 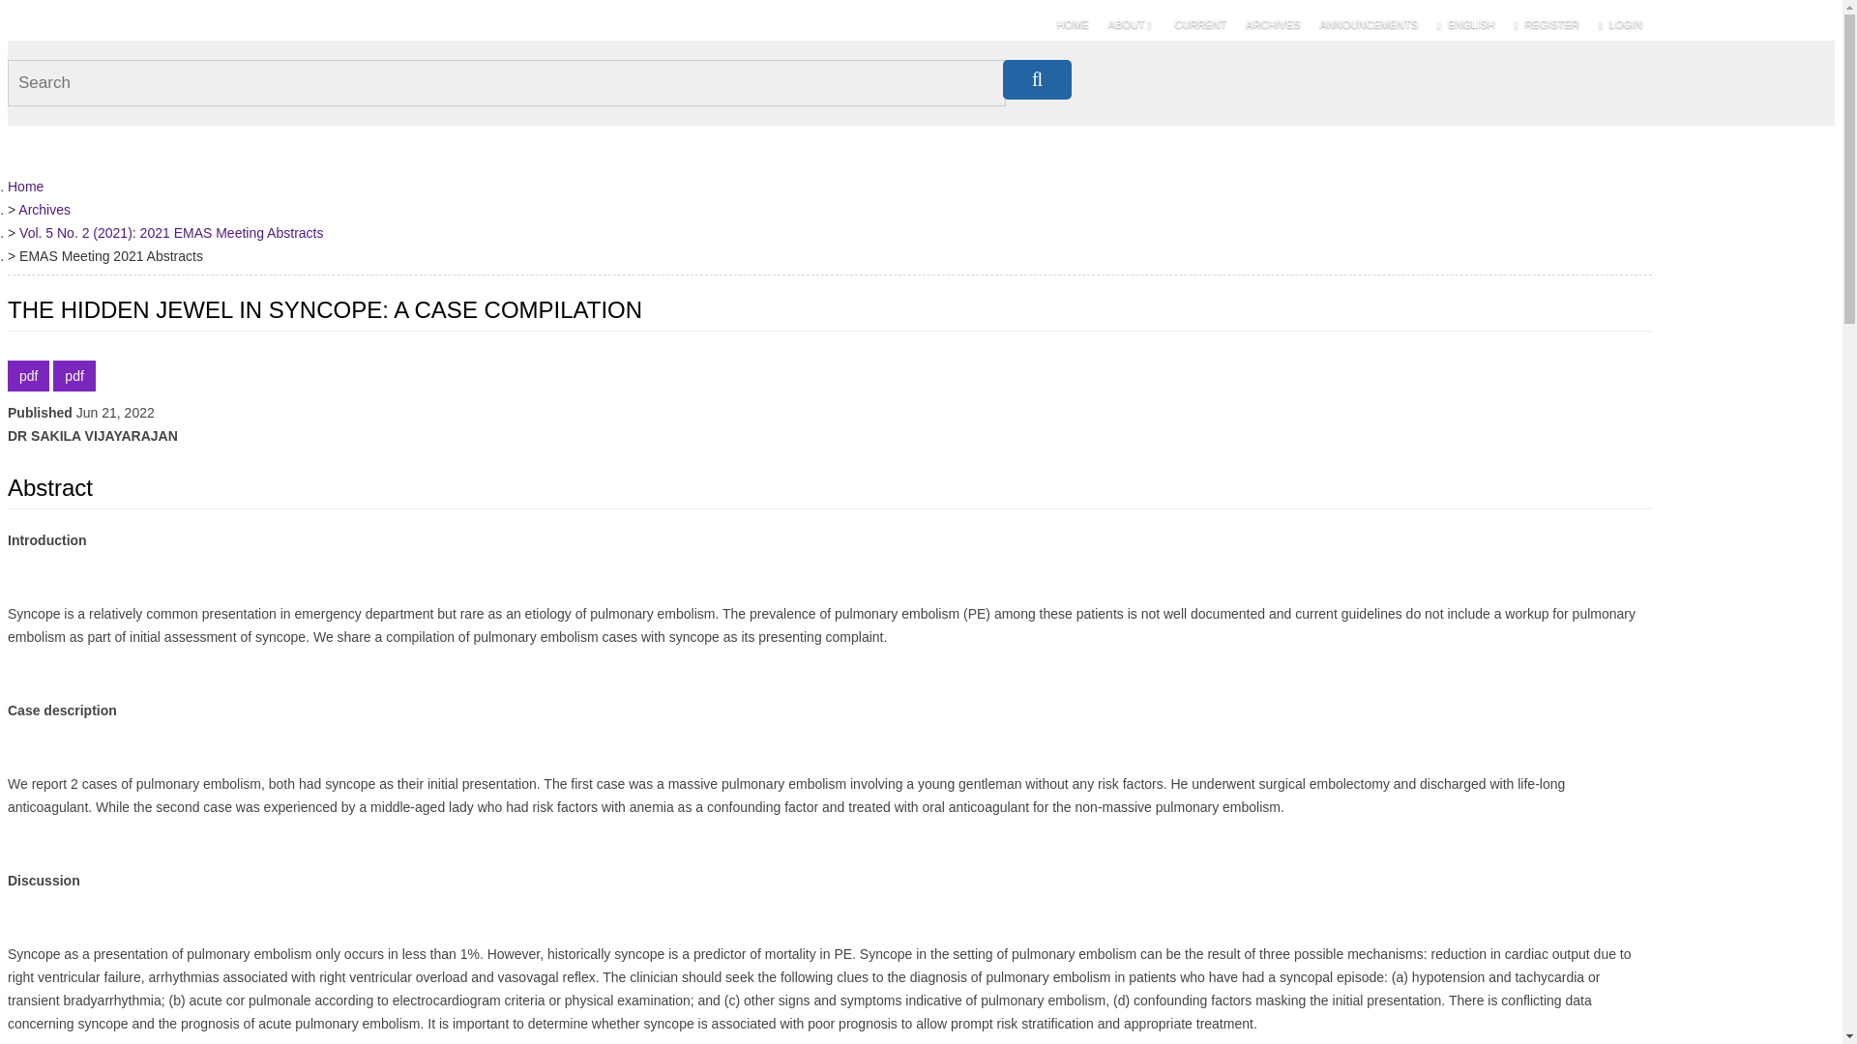 I want to click on CURRENT, so click(x=1201, y=23).